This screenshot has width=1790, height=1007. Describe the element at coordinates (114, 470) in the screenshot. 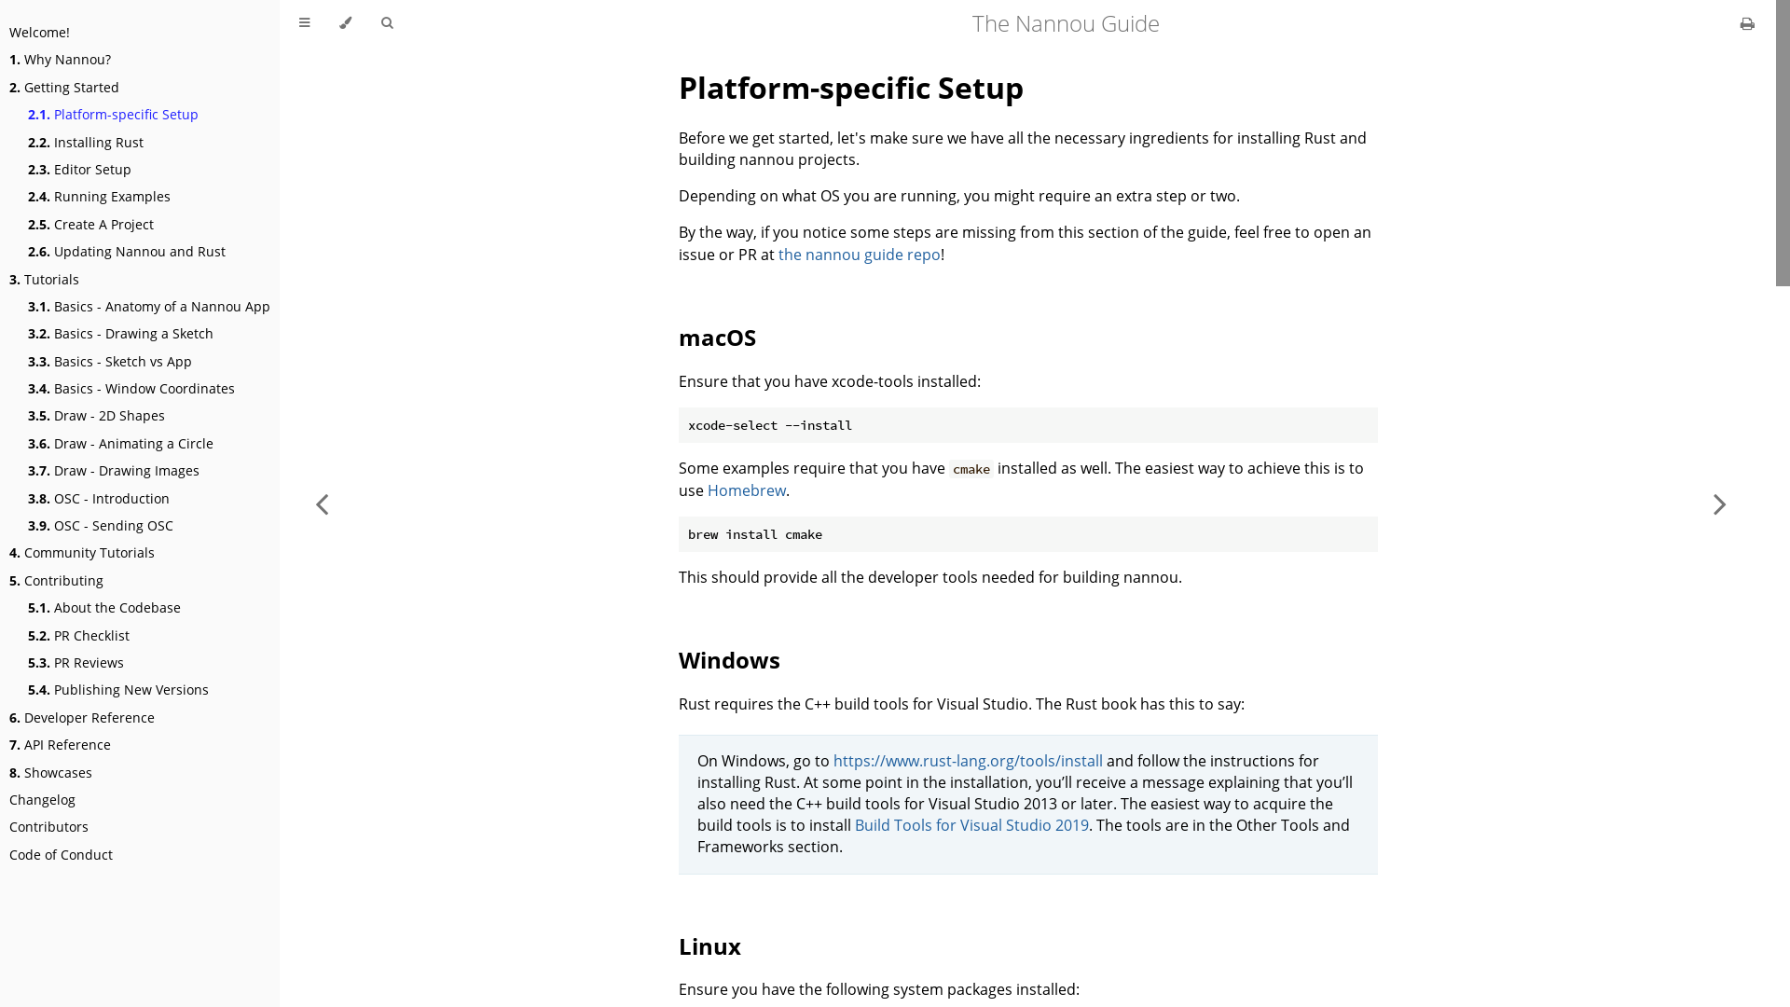

I see `3.7. Draw - Drawing Images` at that location.